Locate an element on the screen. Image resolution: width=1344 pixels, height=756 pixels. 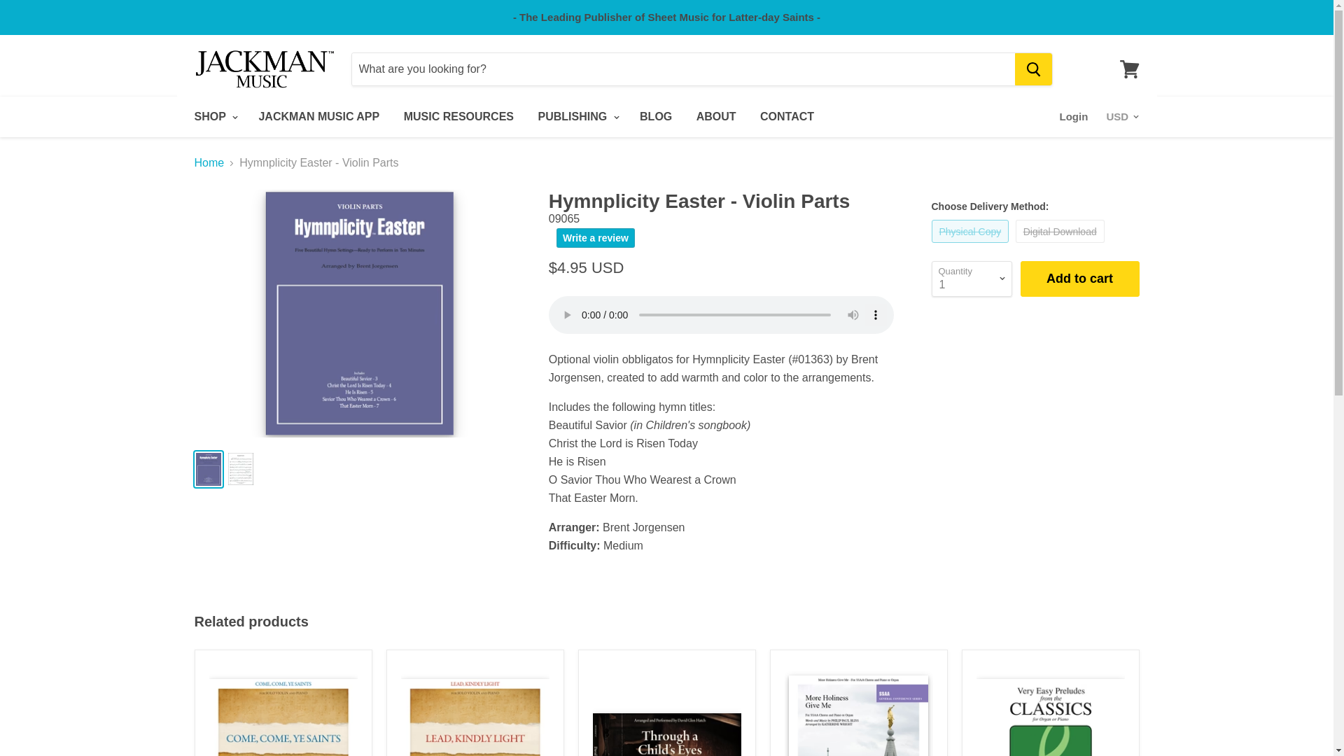
SHOP is located at coordinates (213, 116).